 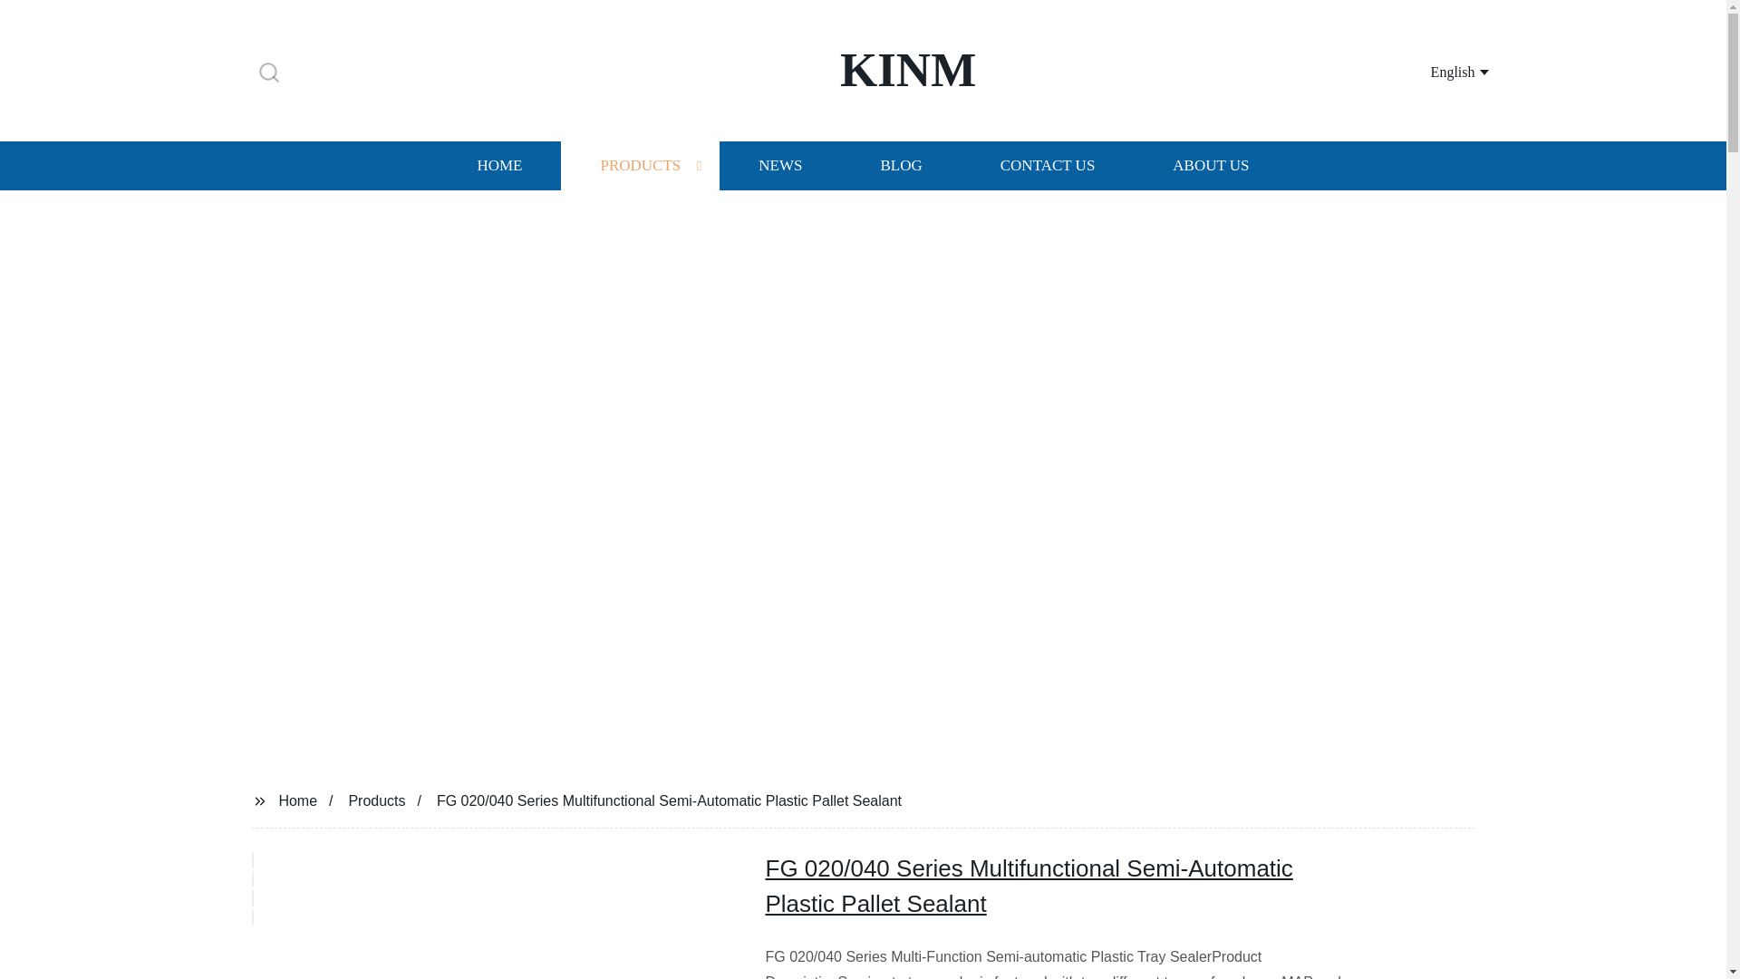 I want to click on NEWS, so click(x=779, y=165).